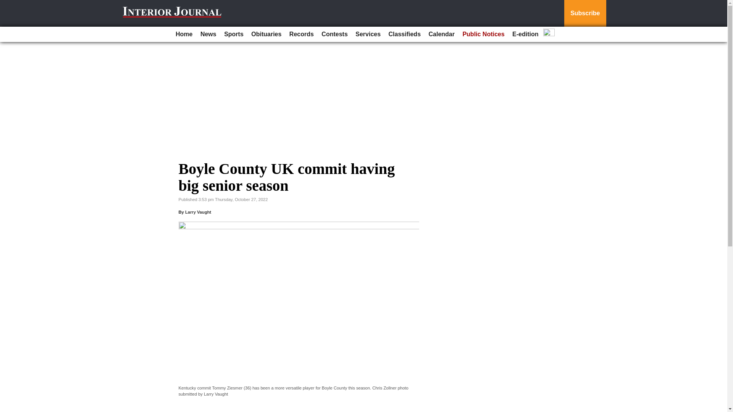  I want to click on Calendar, so click(441, 34).